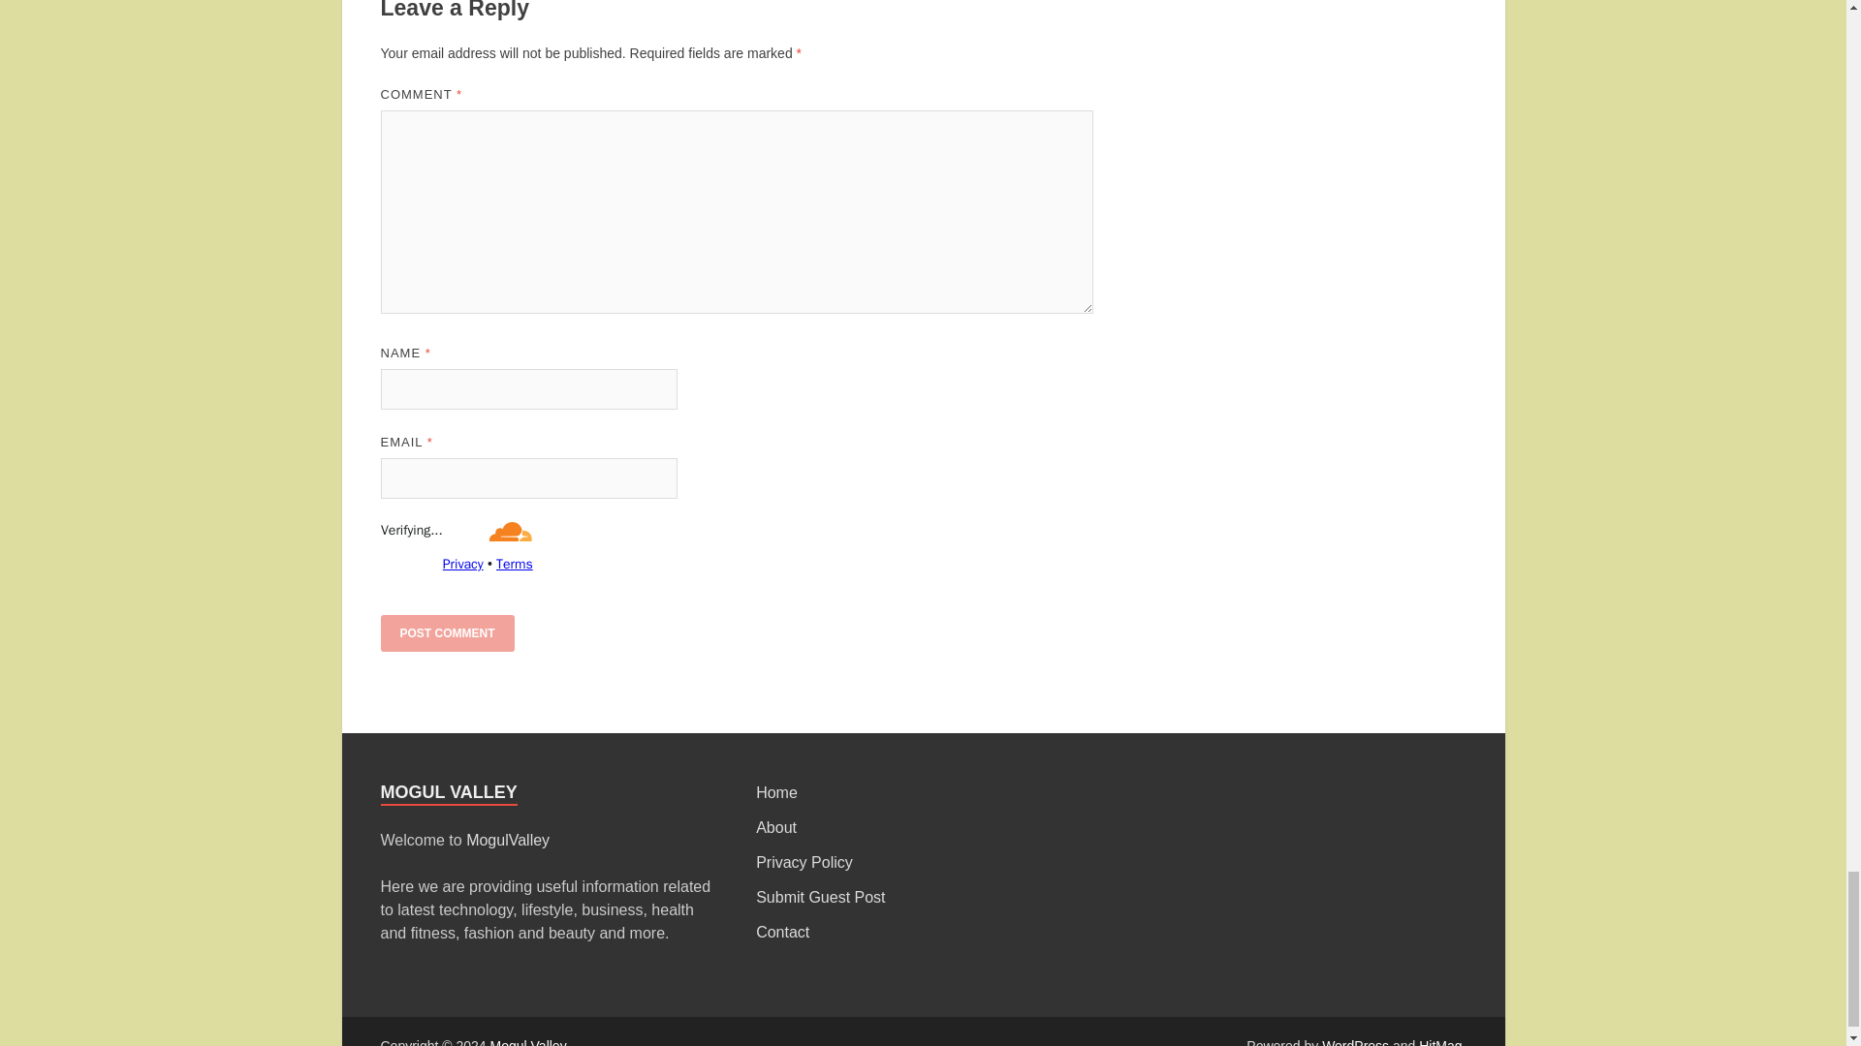  I want to click on Post Comment, so click(446, 633).